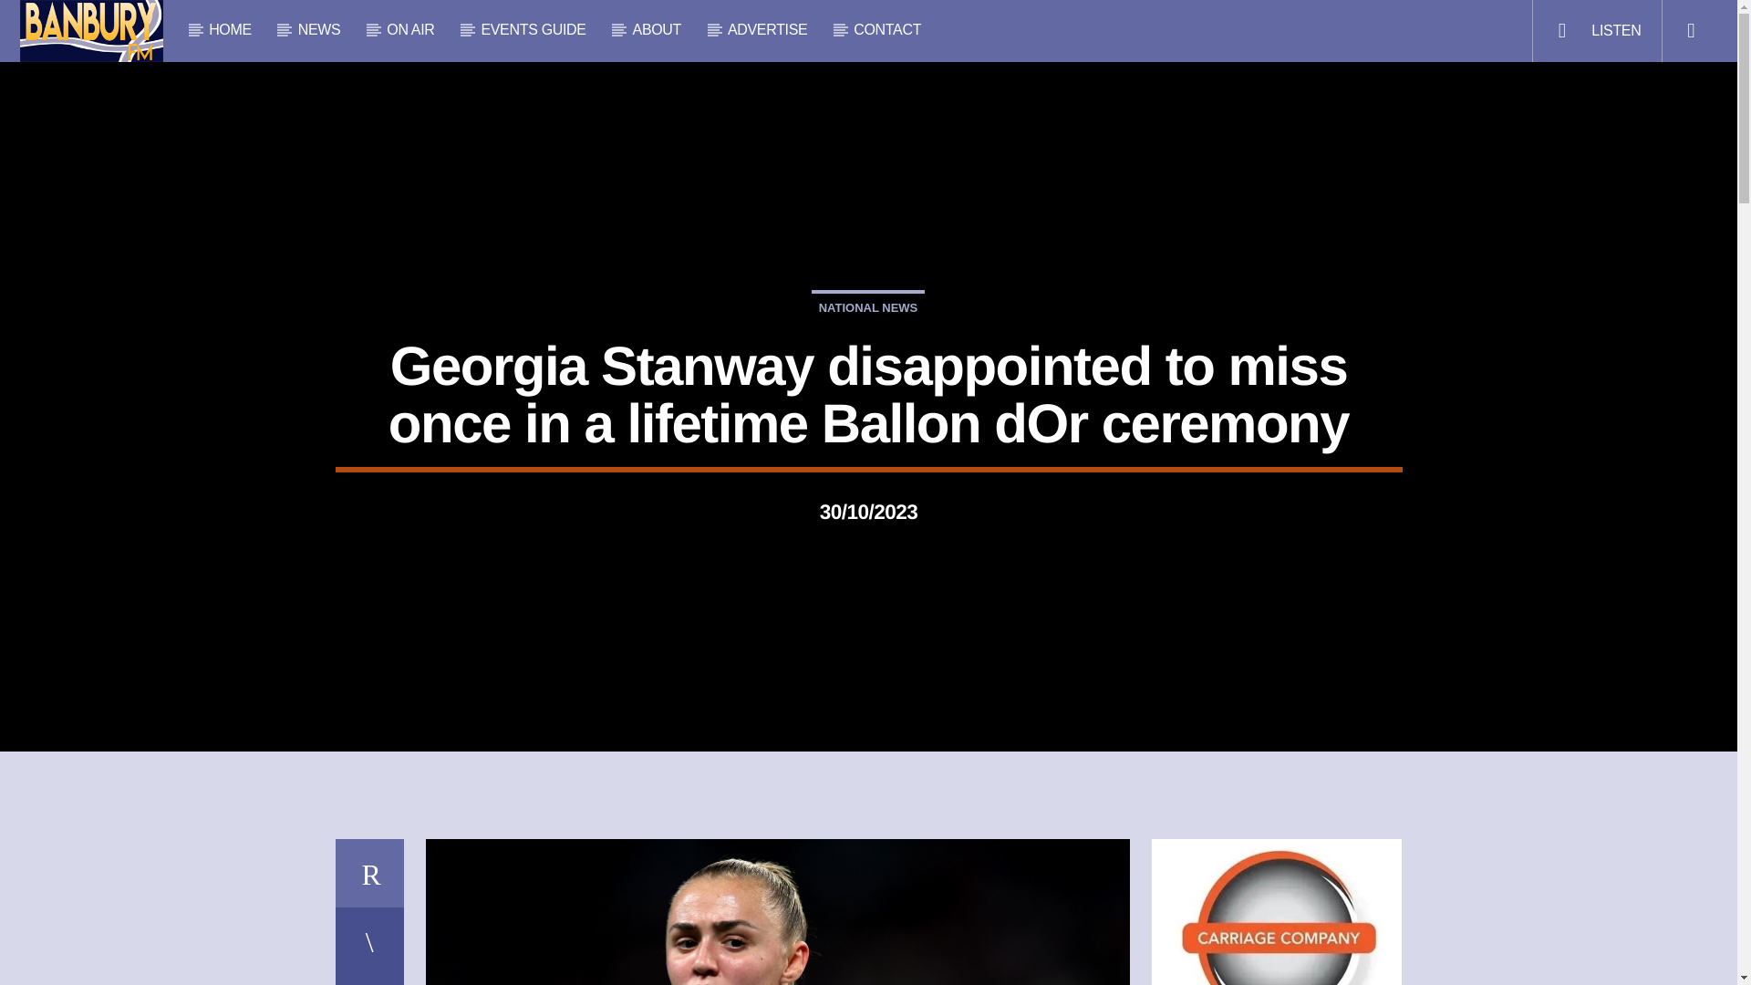 The image size is (1751, 985). What do you see at coordinates (410, 29) in the screenshot?
I see `ON AIR` at bounding box center [410, 29].